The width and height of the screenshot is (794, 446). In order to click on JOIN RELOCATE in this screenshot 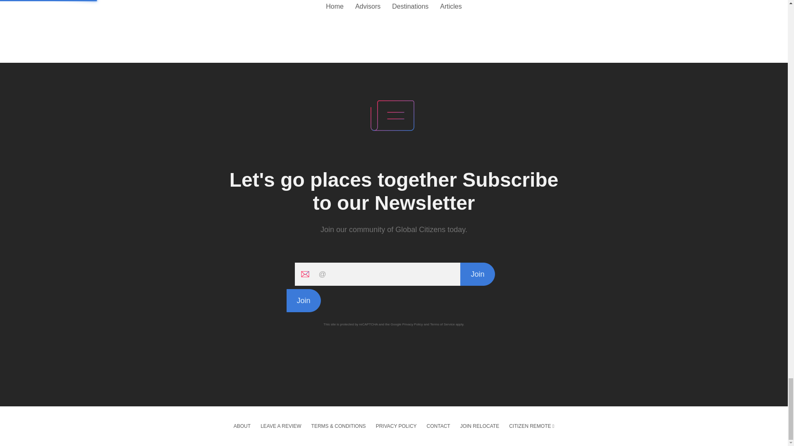, I will do `click(480, 426)`.